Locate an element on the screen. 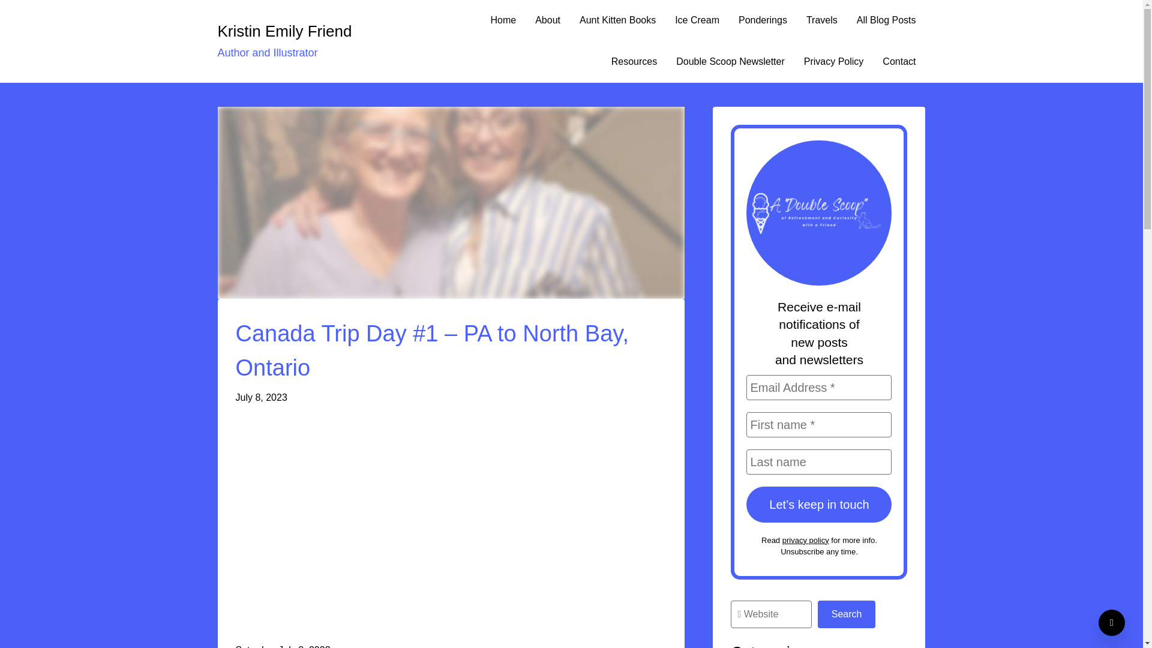 This screenshot has width=1152, height=648. Resources is located at coordinates (634, 62).